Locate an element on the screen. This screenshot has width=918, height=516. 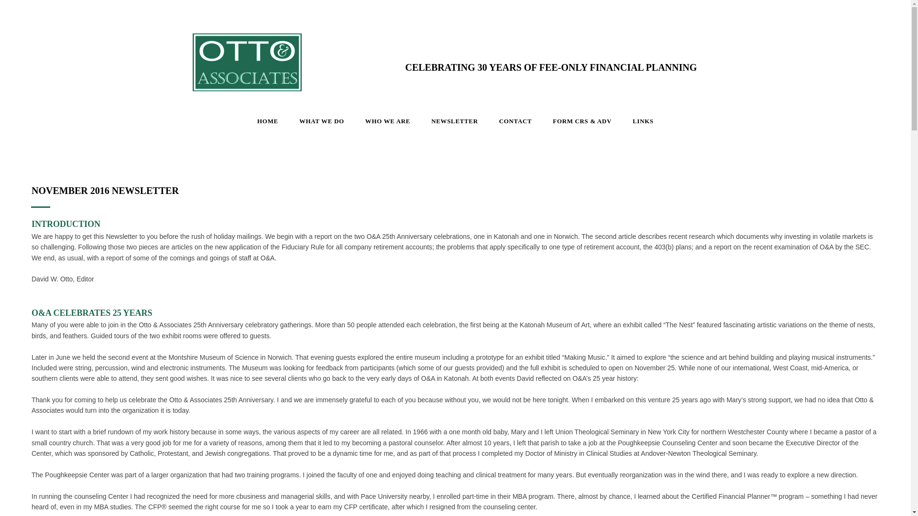
WHAT WE DO is located at coordinates (321, 121).